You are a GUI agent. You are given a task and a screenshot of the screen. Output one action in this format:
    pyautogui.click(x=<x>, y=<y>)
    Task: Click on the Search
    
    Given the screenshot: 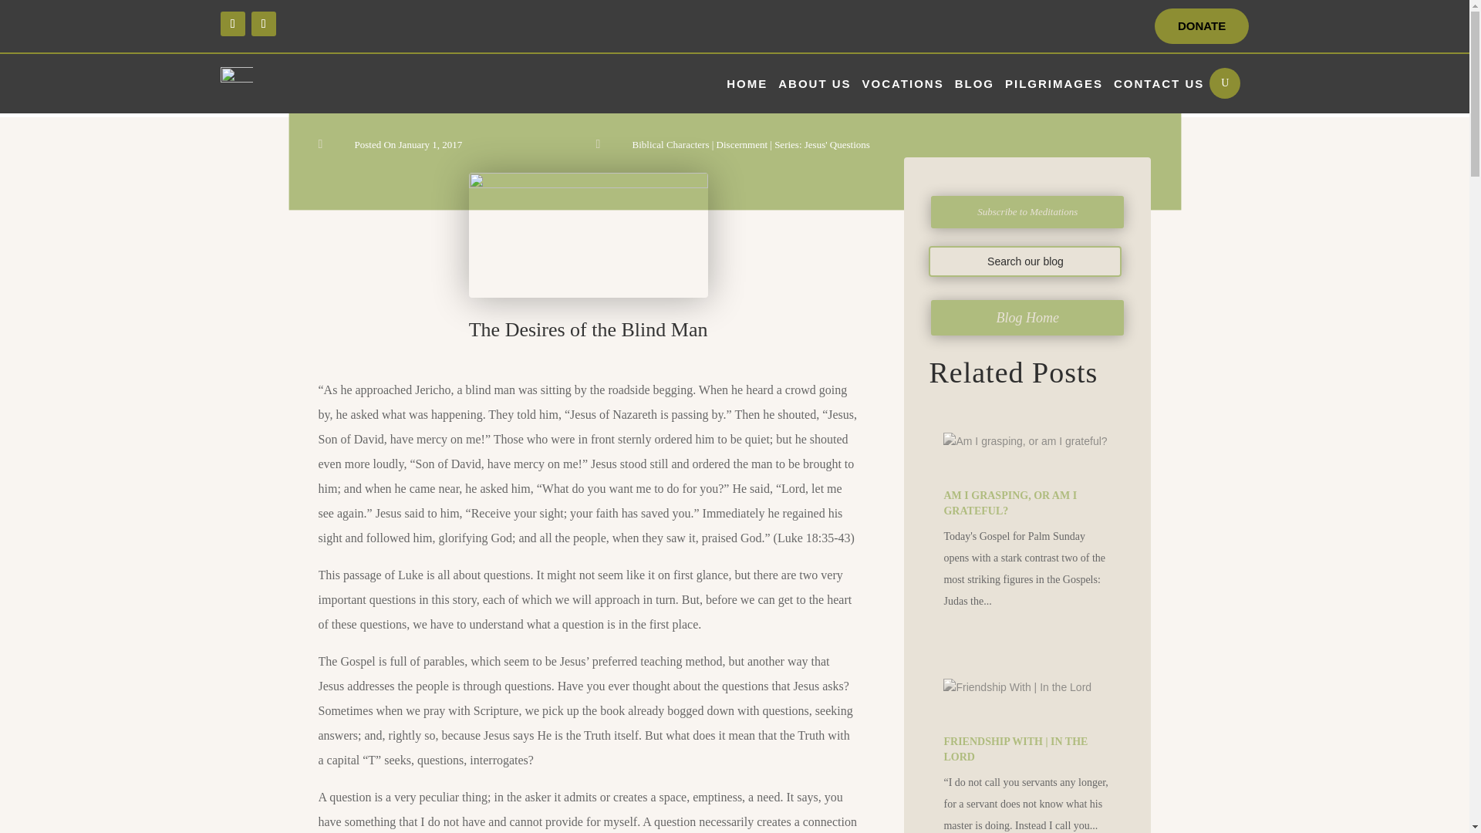 What is the action you would take?
    pyautogui.click(x=26, y=14)
    